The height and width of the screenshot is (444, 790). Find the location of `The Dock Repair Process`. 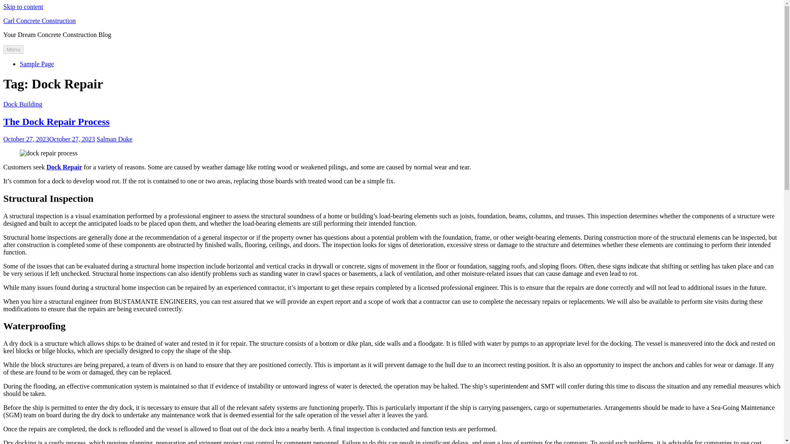

The Dock Repair Process is located at coordinates (56, 121).